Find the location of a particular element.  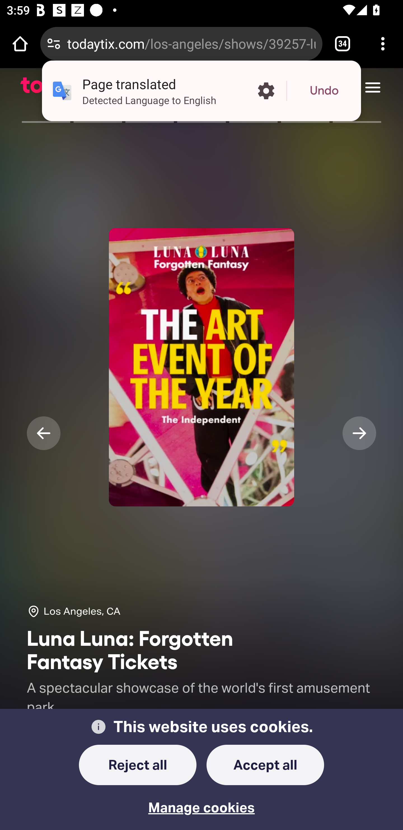

Undo is located at coordinates (324, 91).